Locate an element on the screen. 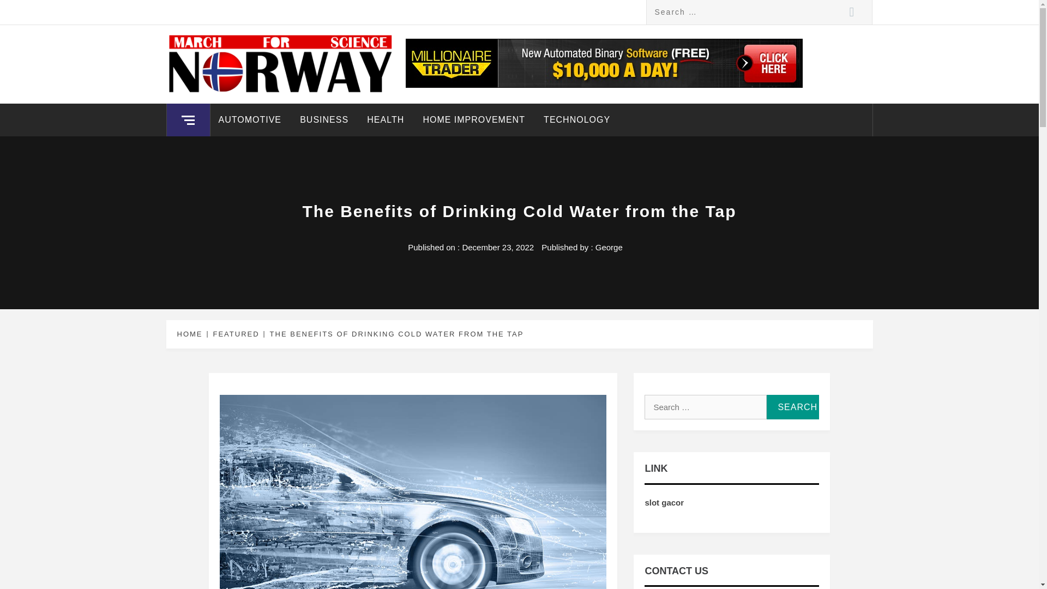 The width and height of the screenshot is (1047, 589). March for Science Norway is located at coordinates (312, 50).